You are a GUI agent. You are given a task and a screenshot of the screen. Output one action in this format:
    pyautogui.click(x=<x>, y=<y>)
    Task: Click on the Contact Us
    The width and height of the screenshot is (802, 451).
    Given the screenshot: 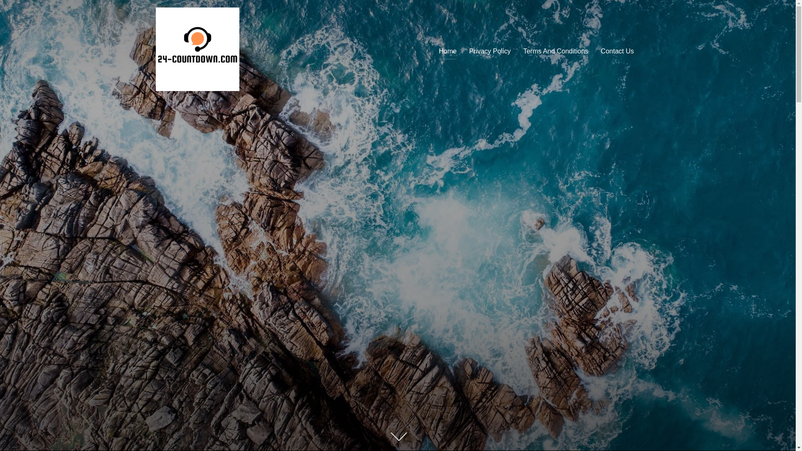 What is the action you would take?
    pyautogui.click(x=617, y=51)
    